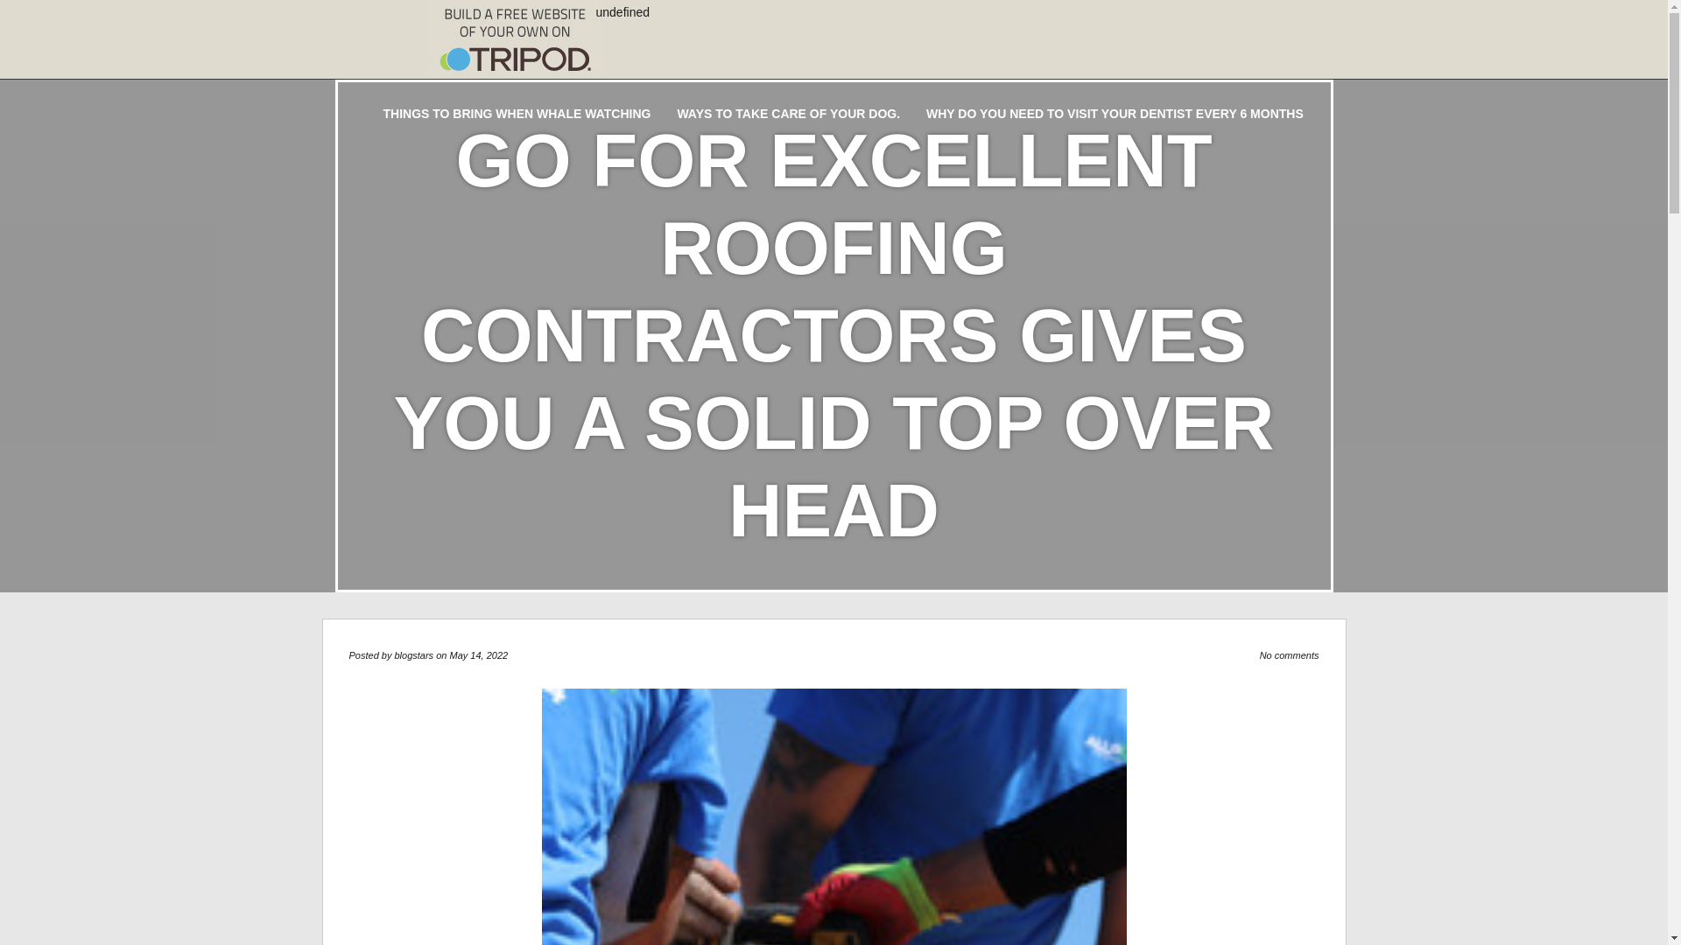  I want to click on HOME, so click(401, 66).